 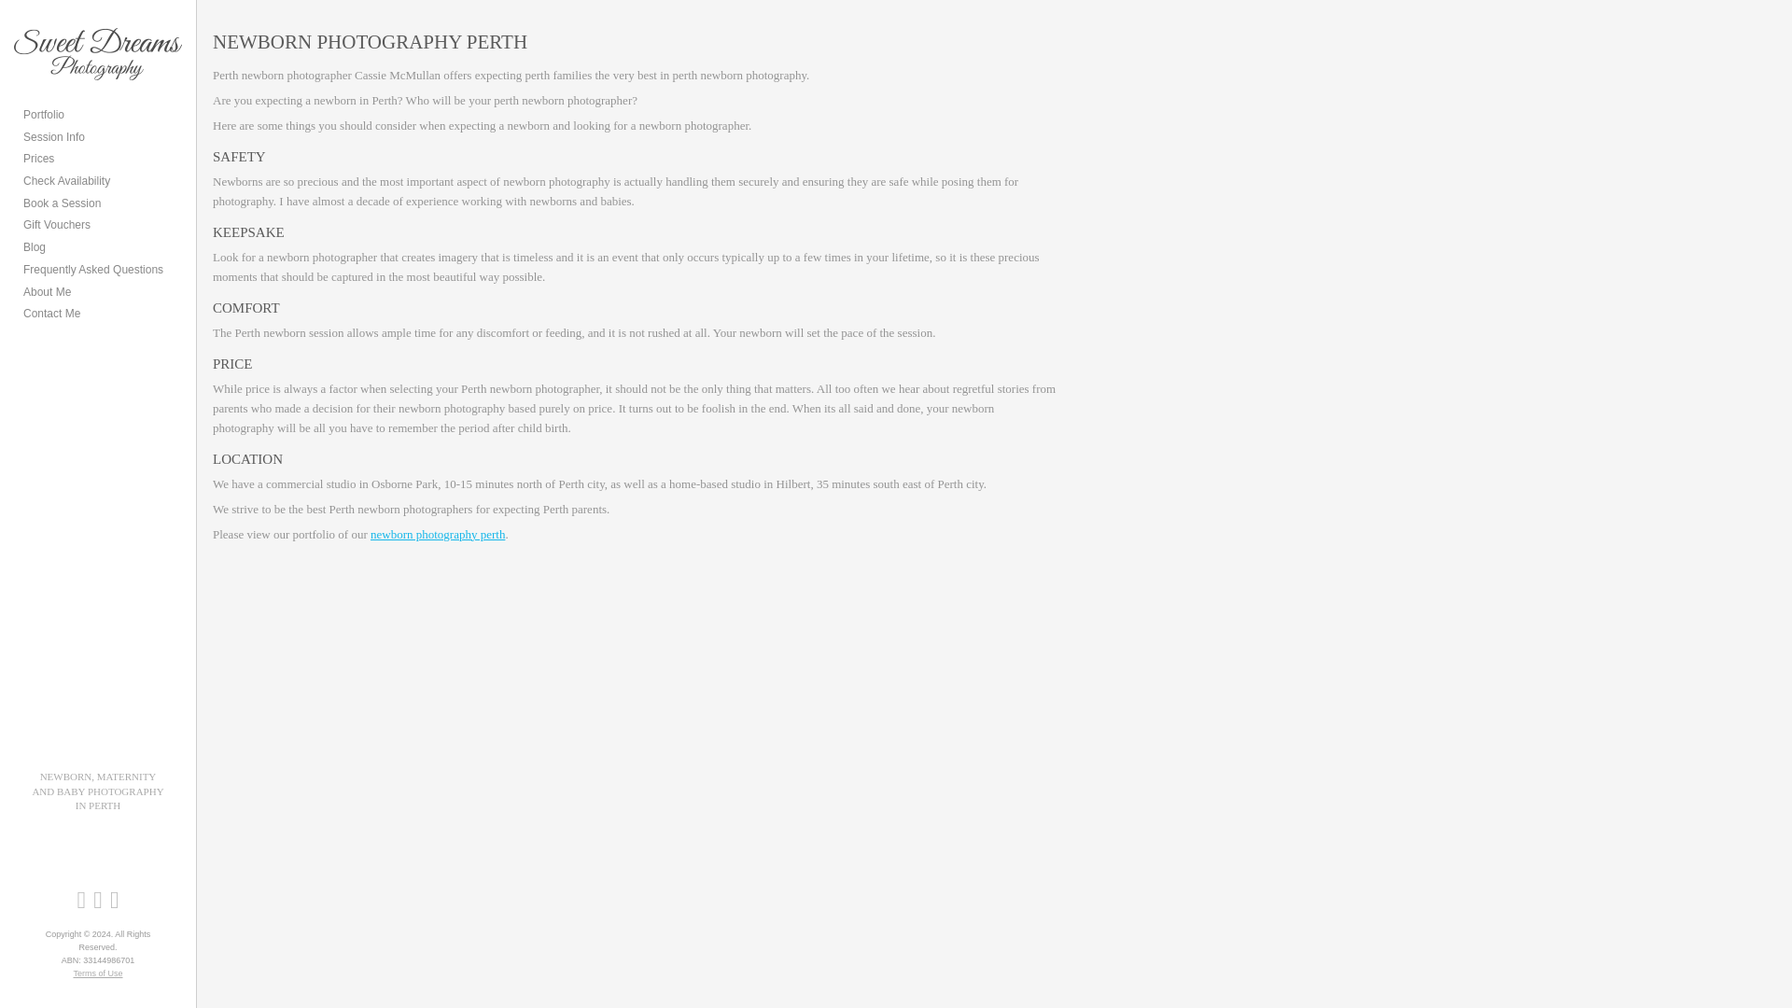 I want to click on Frequently Asked Questions, so click(x=92, y=271).